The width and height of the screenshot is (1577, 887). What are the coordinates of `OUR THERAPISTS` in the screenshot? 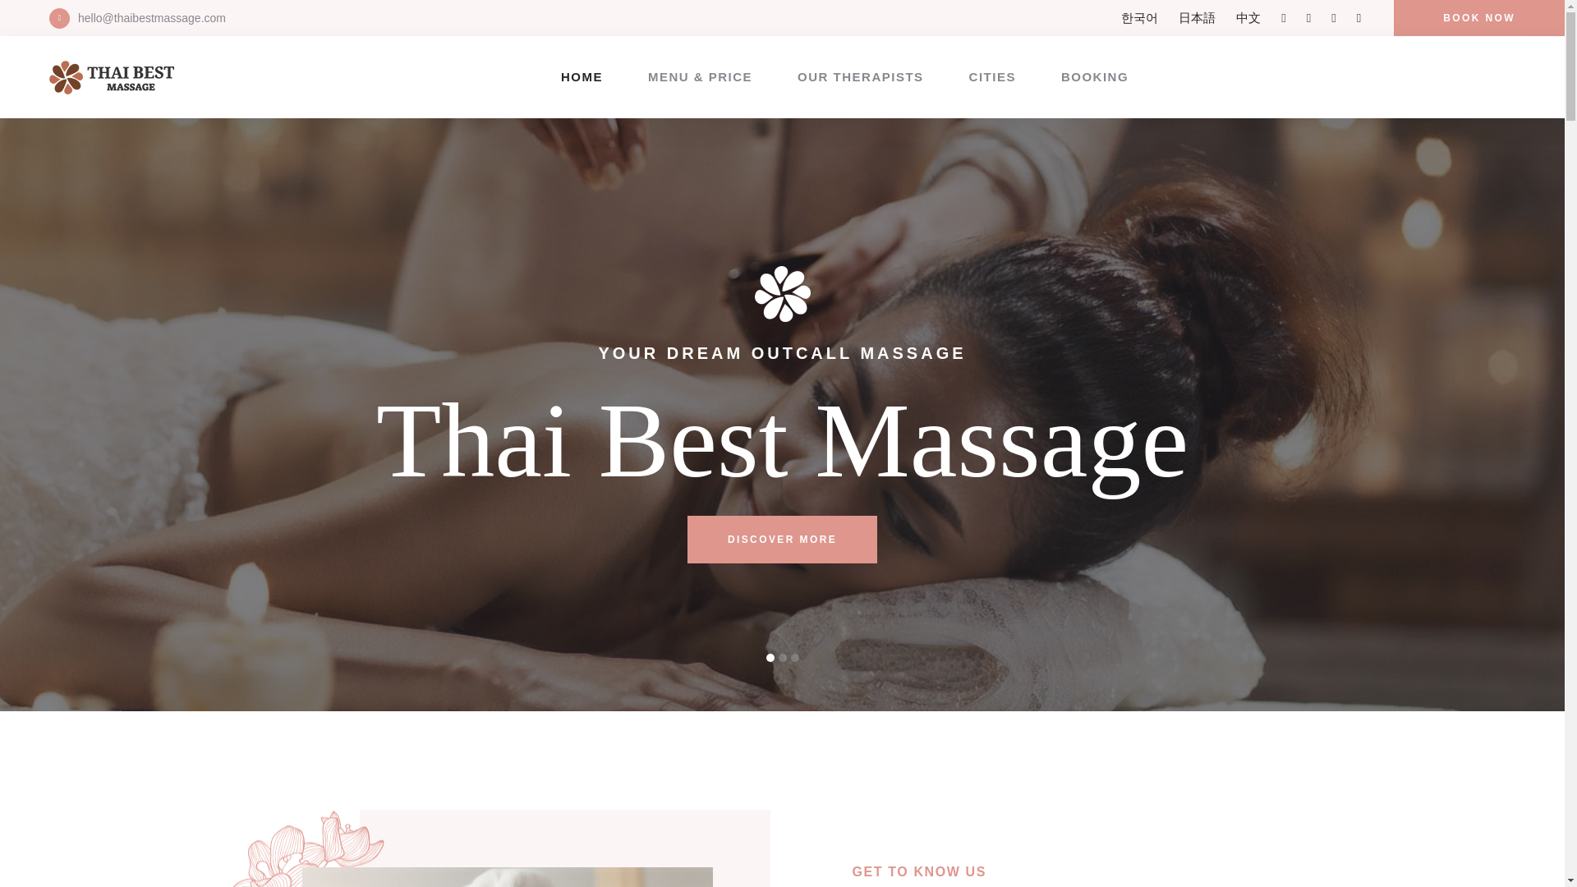 It's located at (861, 77).